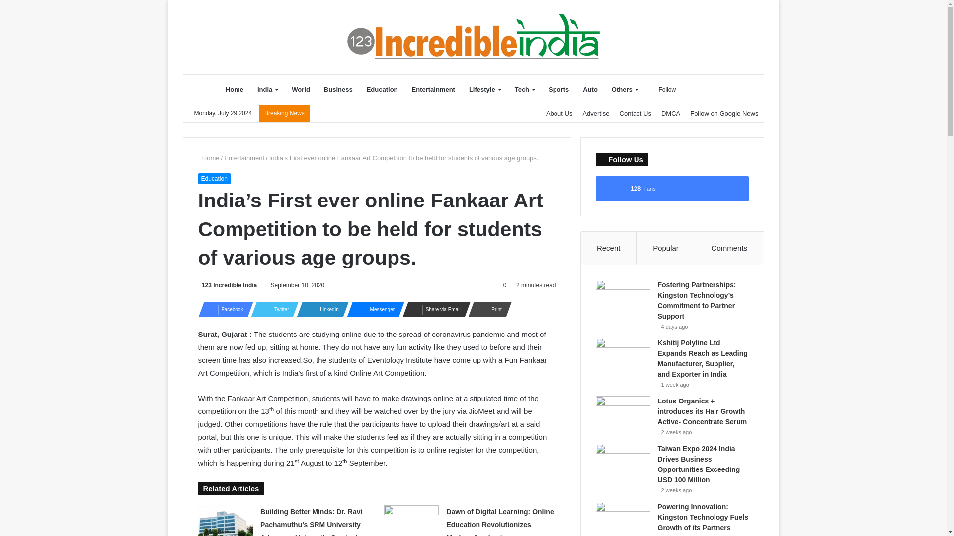 The image size is (954, 536). Describe the element at coordinates (590, 89) in the screenshot. I see `Auto` at that location.